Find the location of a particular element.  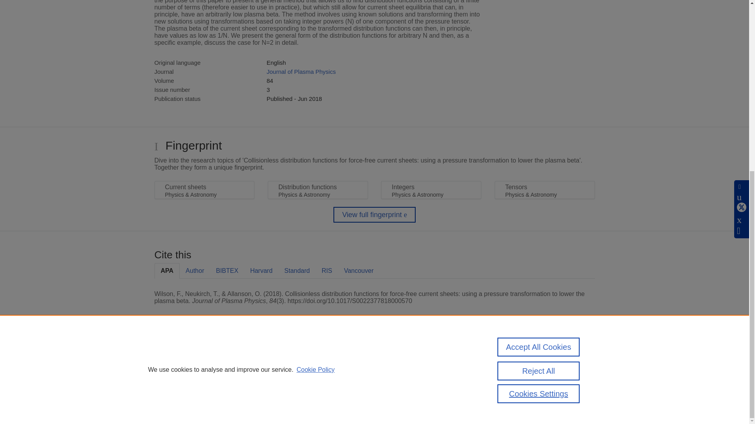

use of cookies is located at coordinates (413, 382).